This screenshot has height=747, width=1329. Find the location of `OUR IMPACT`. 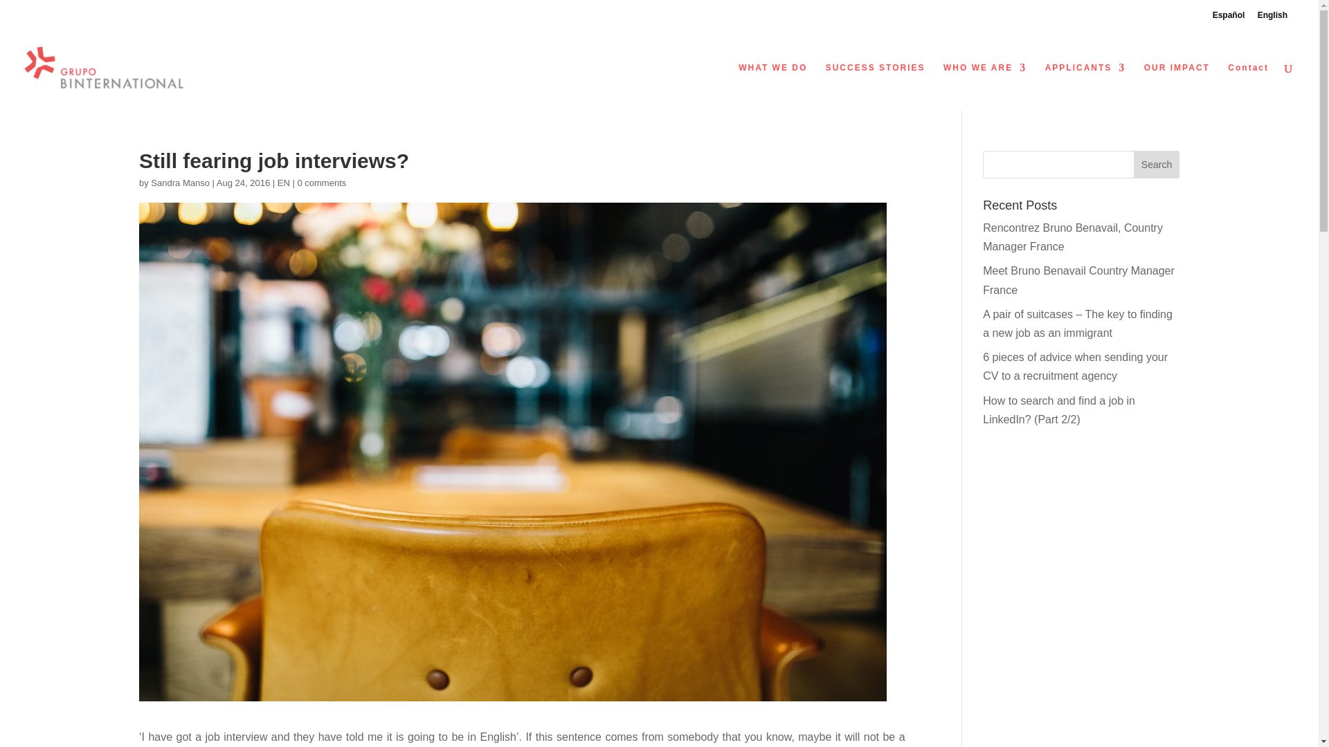

OUR IMPACT is located at coordinates (1177, 86).